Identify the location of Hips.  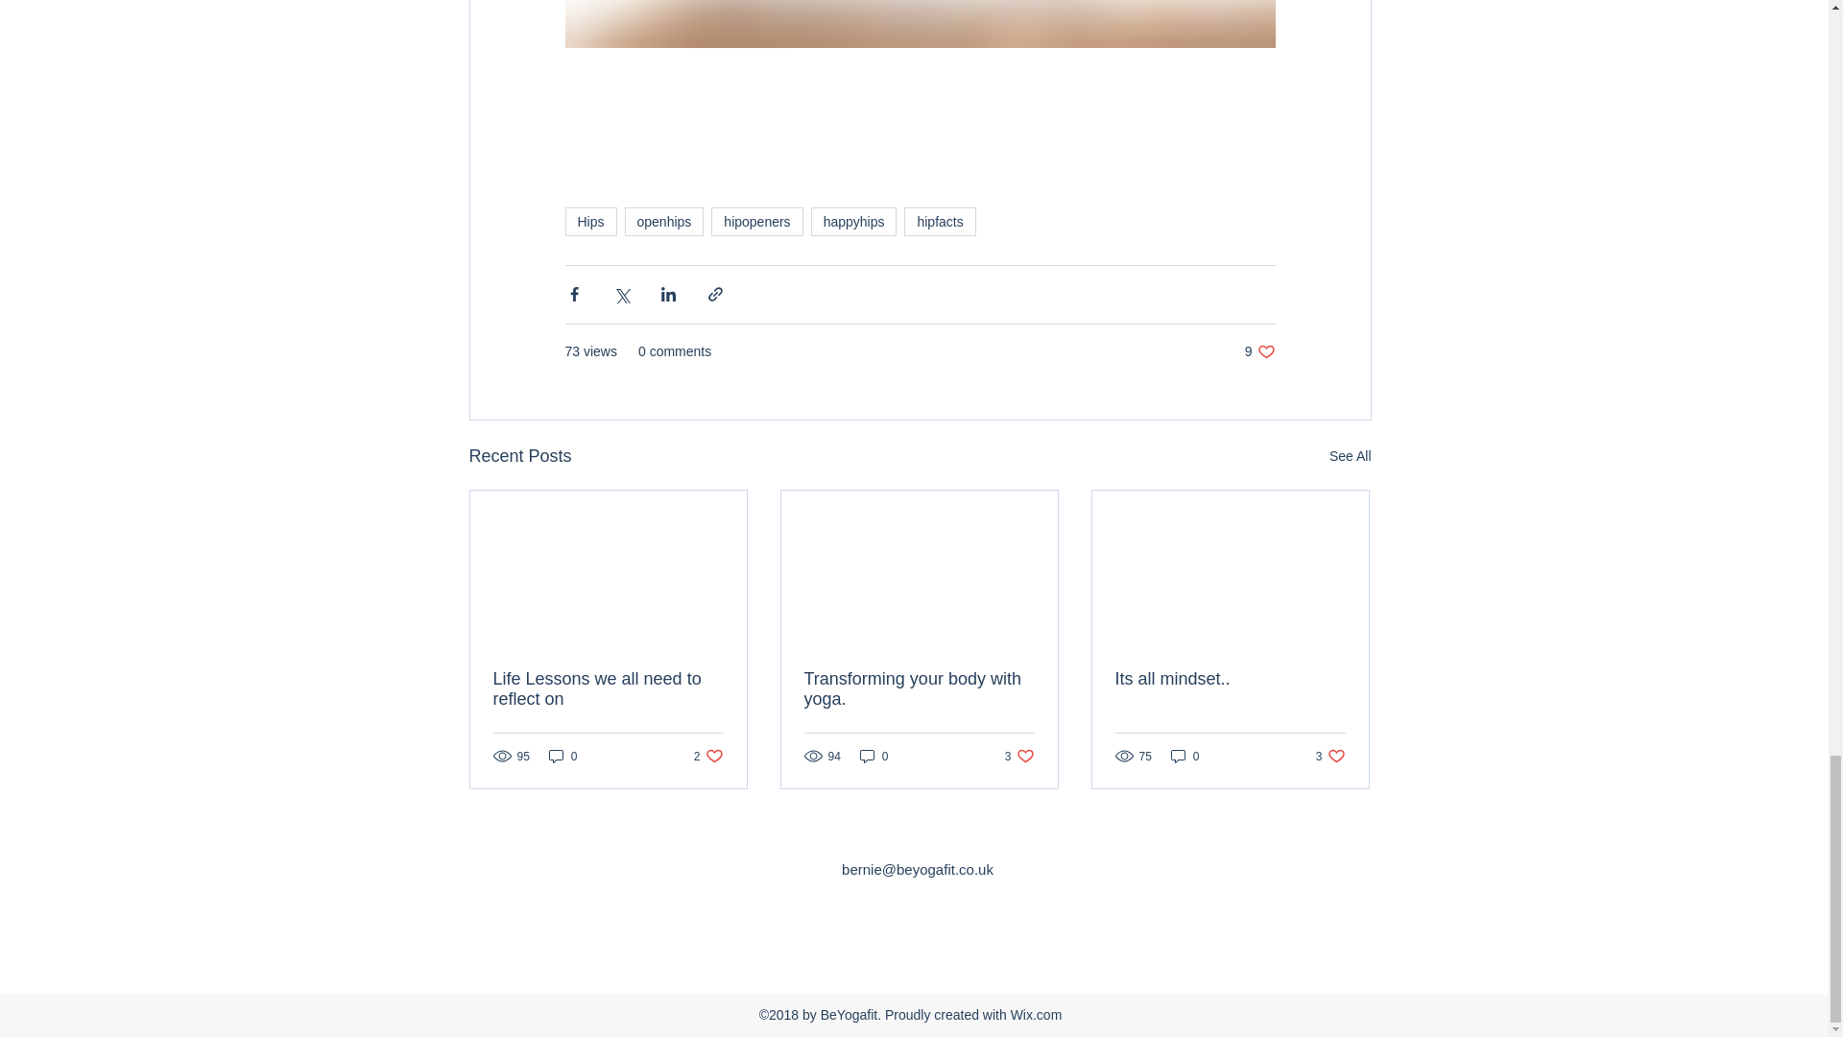
(589, 222).